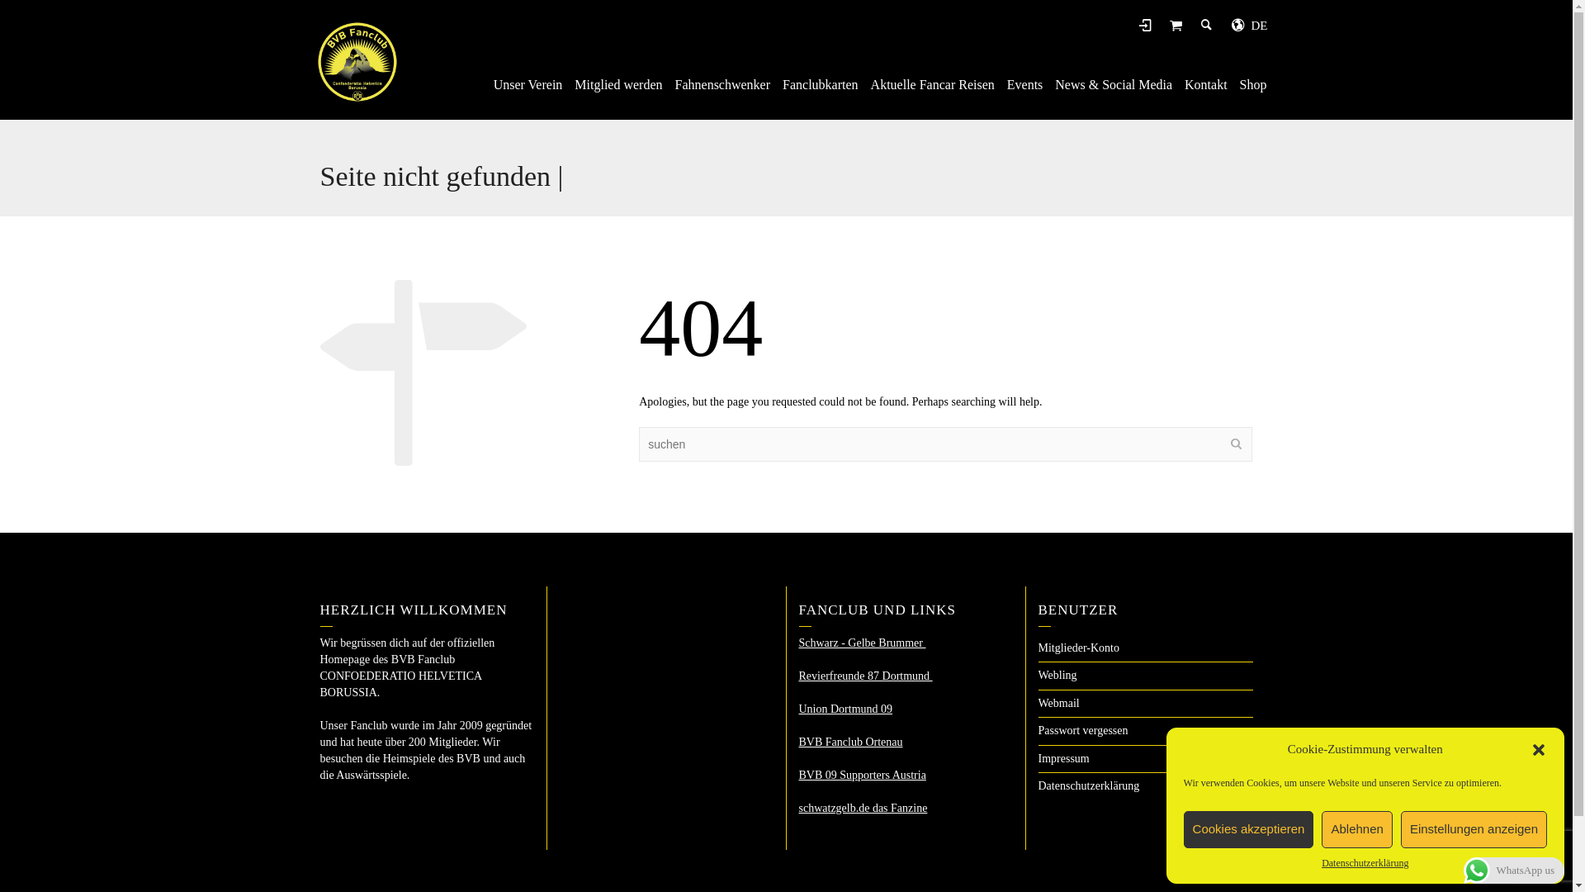  Describe the element at coordinates (1249, 829) in the screenshot. I see `Cookies akzeptieren` at that location.